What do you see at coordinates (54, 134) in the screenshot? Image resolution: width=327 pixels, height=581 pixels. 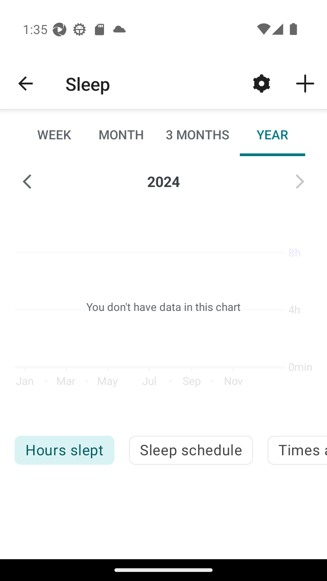 I see `WEEK` at bounding box center [54, 134].